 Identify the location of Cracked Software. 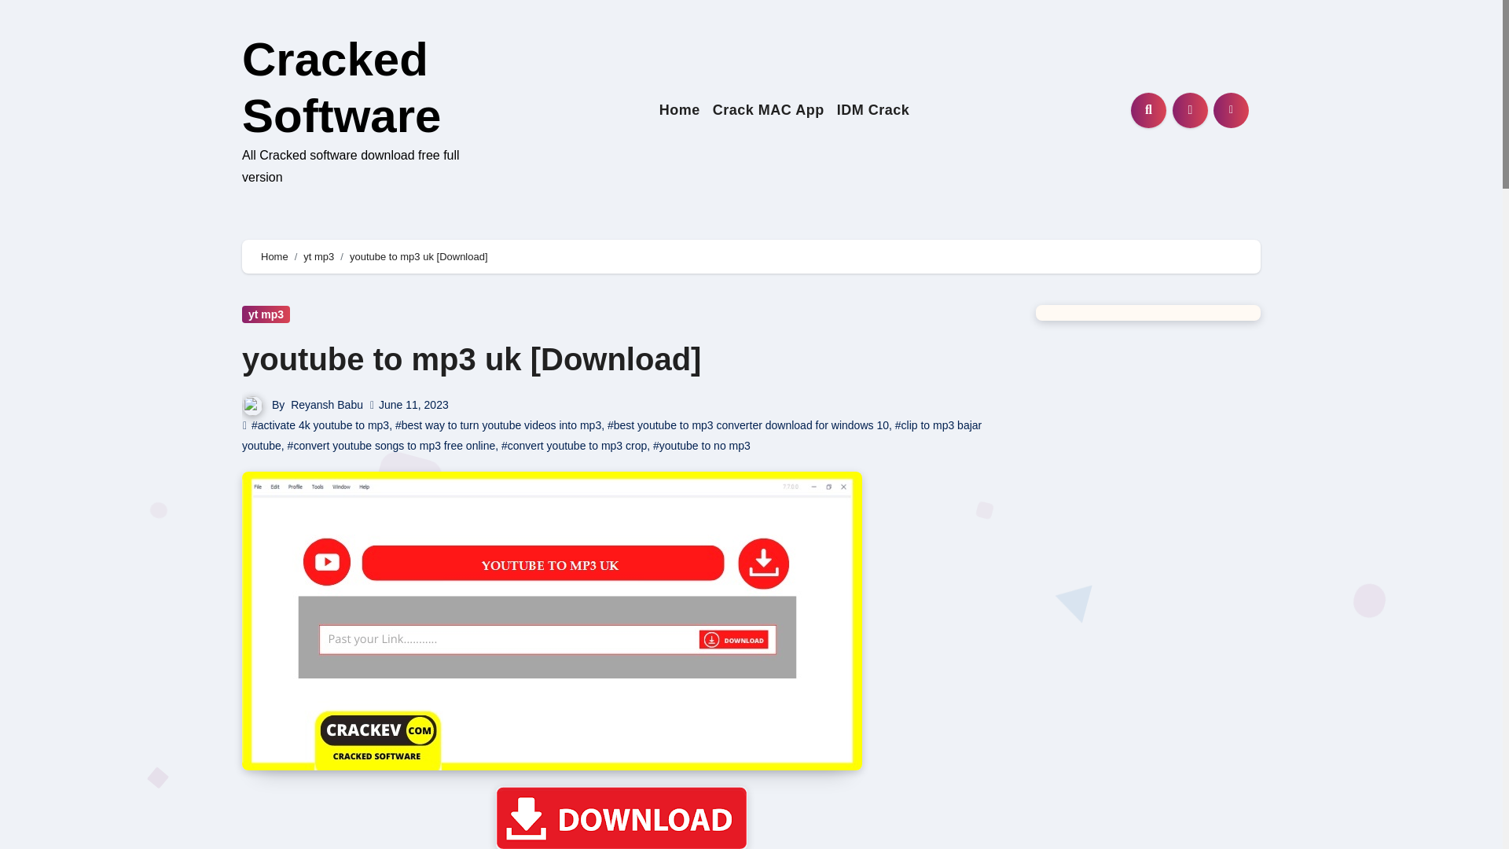
(341, 88).